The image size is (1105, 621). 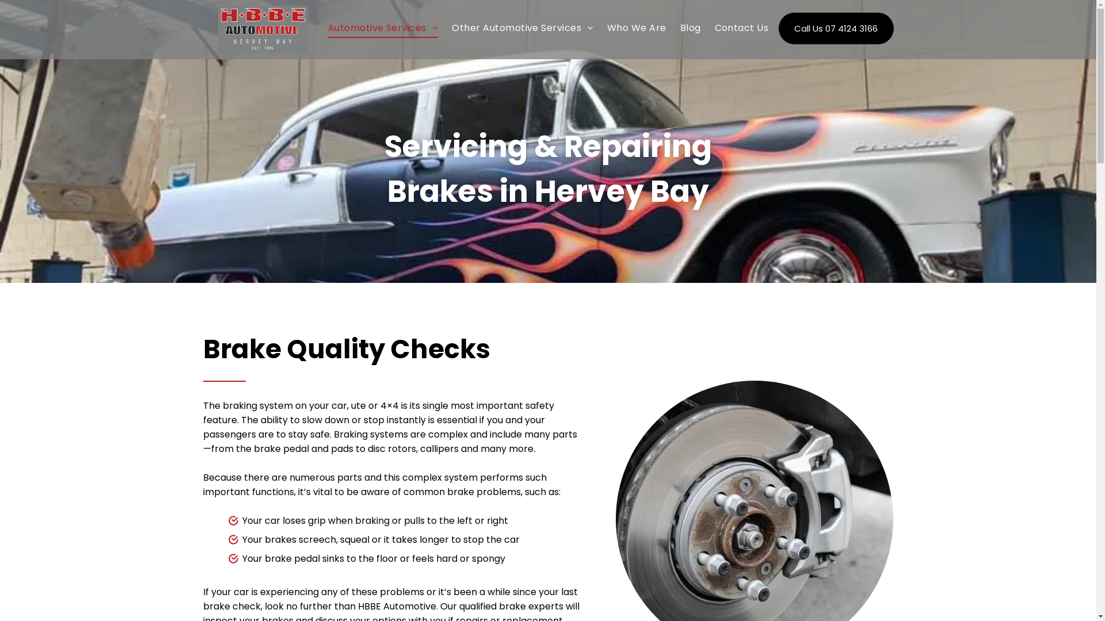 What do you see at coordinates (691, 28) in the screenshot?
I see `Blog` at bounding box center [691, 28].